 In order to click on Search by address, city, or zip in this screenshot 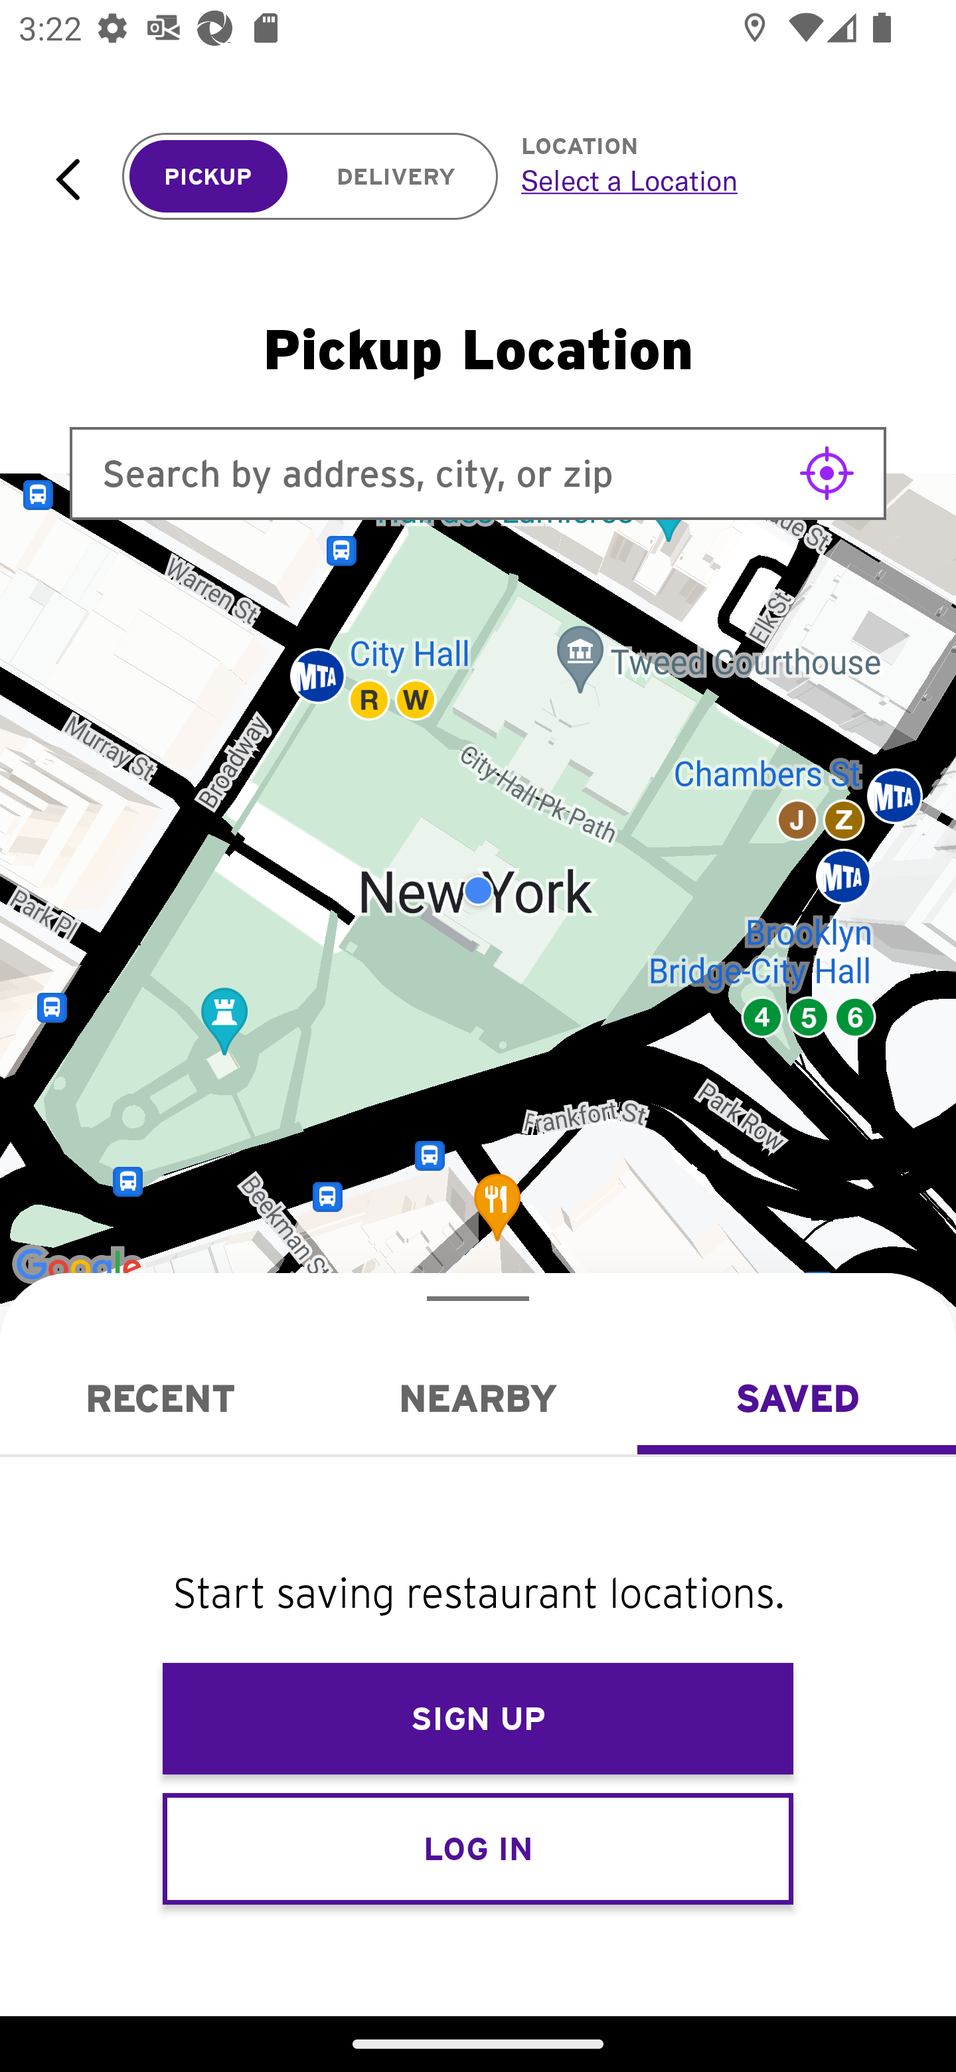, I will do `click(478, 473)`.